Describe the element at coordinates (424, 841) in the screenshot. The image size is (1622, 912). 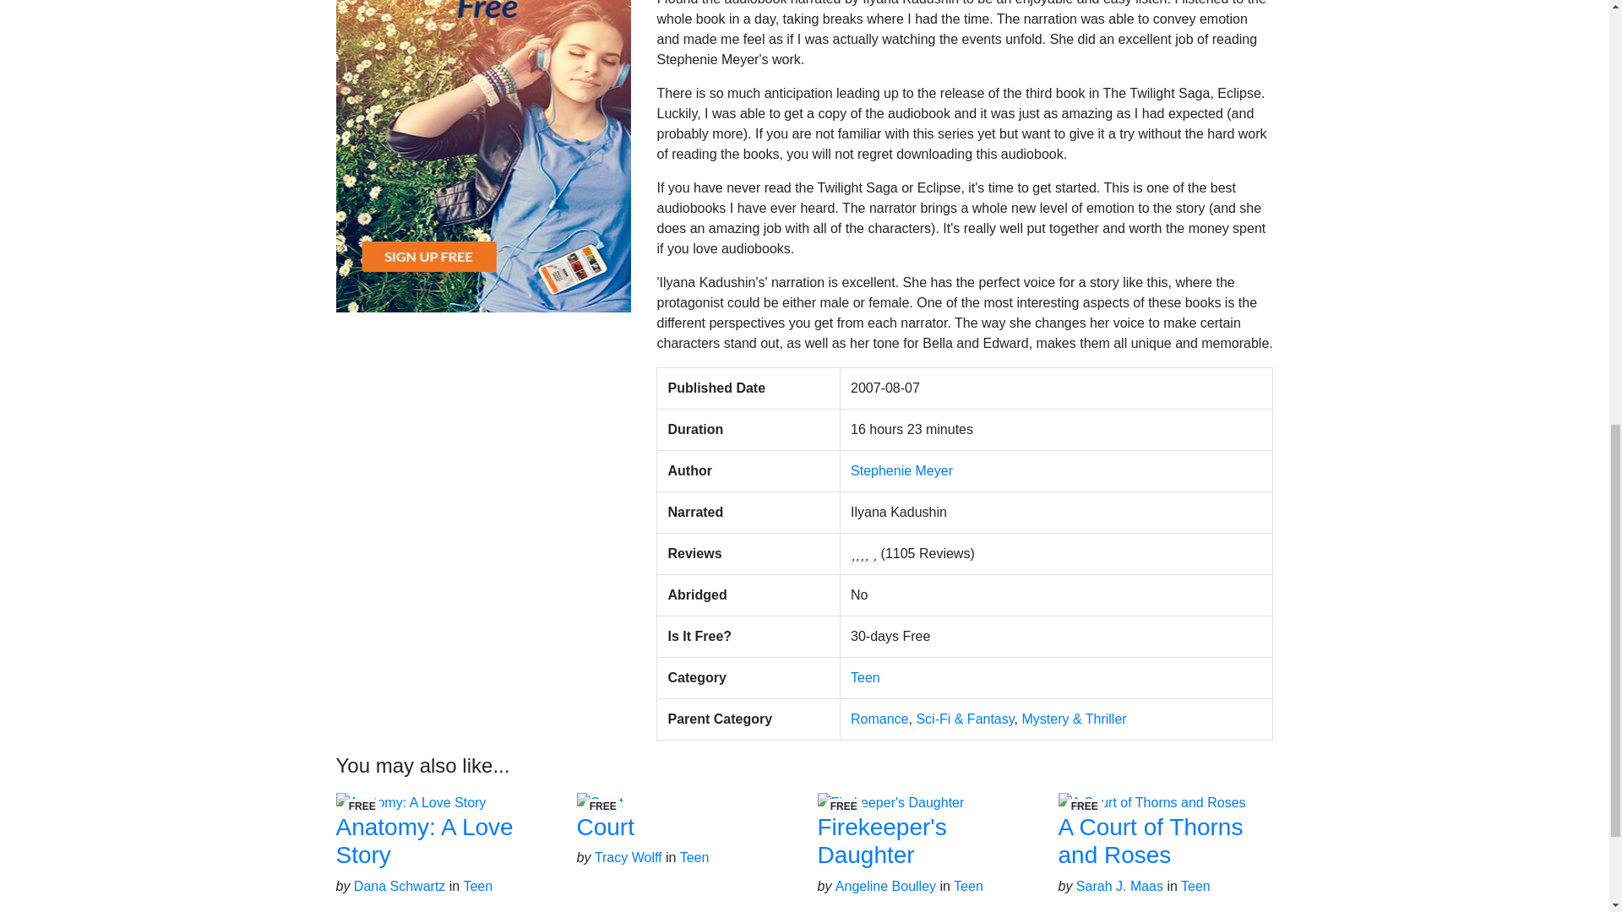
I see `Anatomy: A Love Story` at that location.